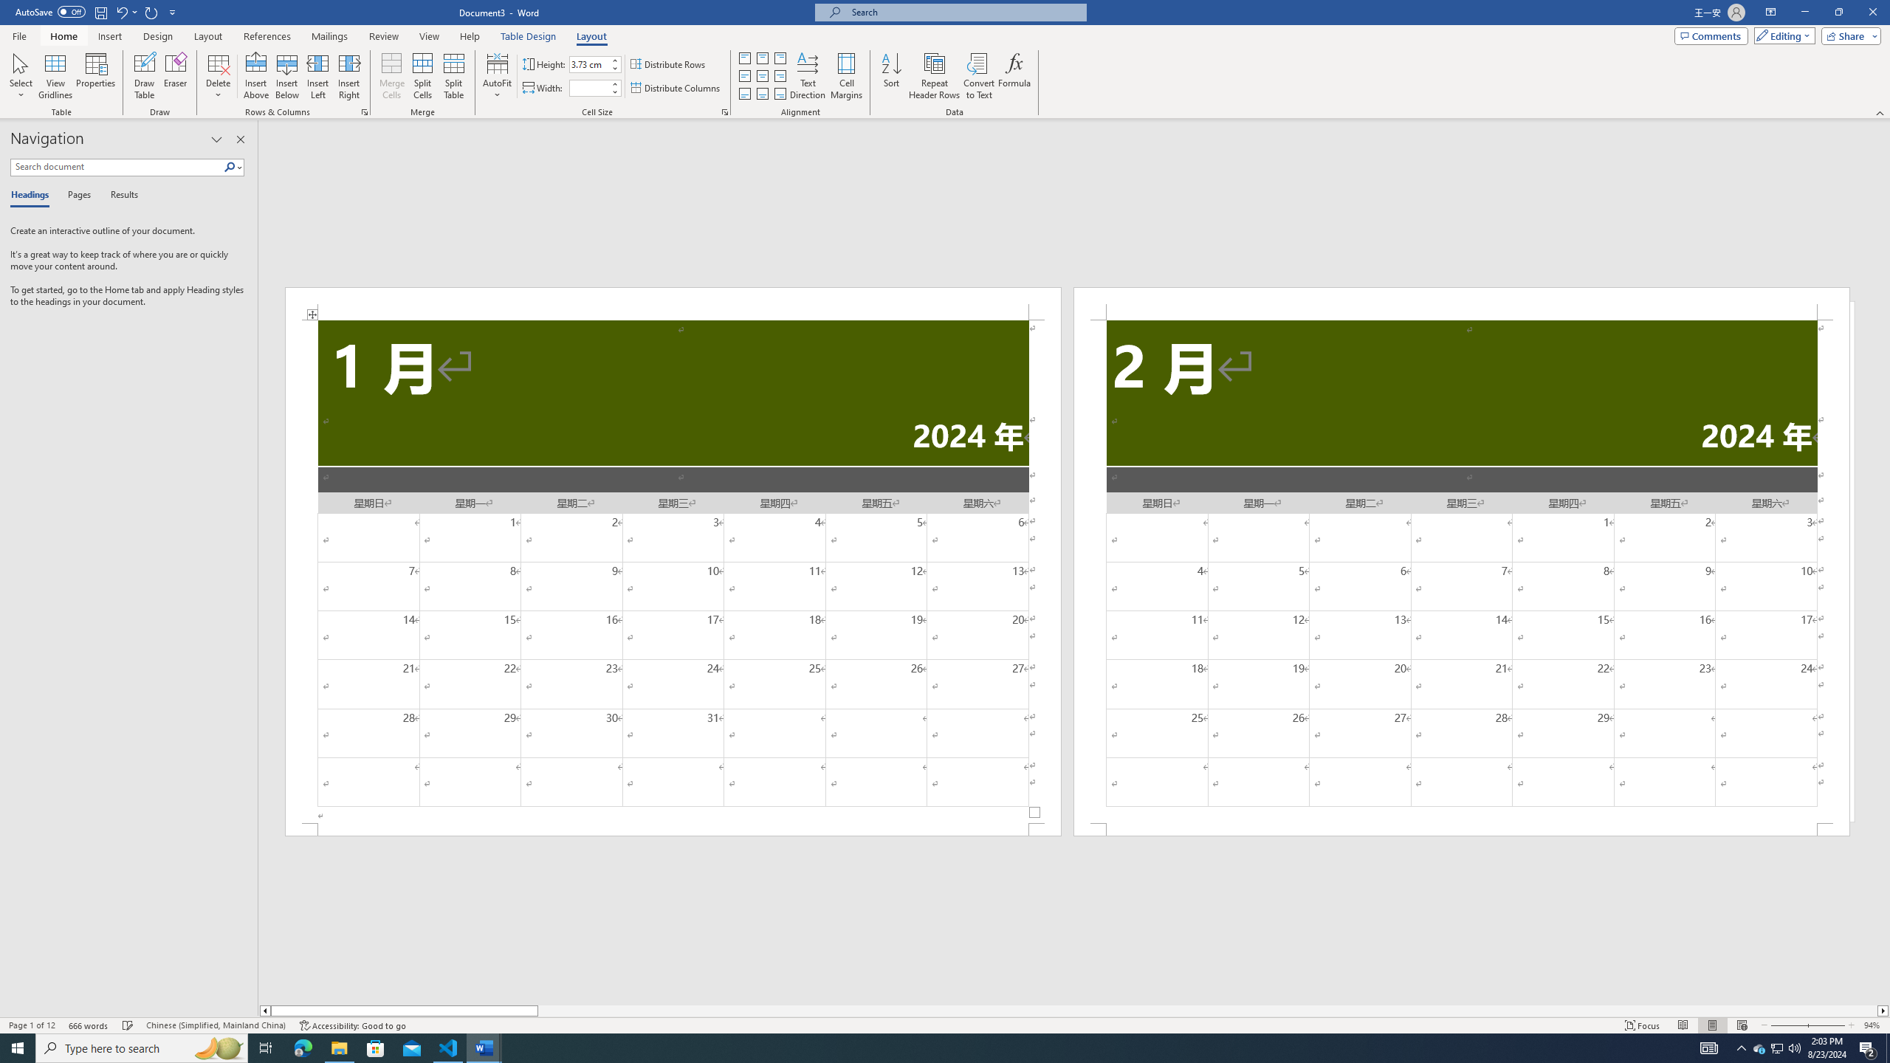 The height and width of the screenshot is (1063, 1890). Describe the element at coordinates (264, 1011) in the screenshot. I see `Column left` at that location.